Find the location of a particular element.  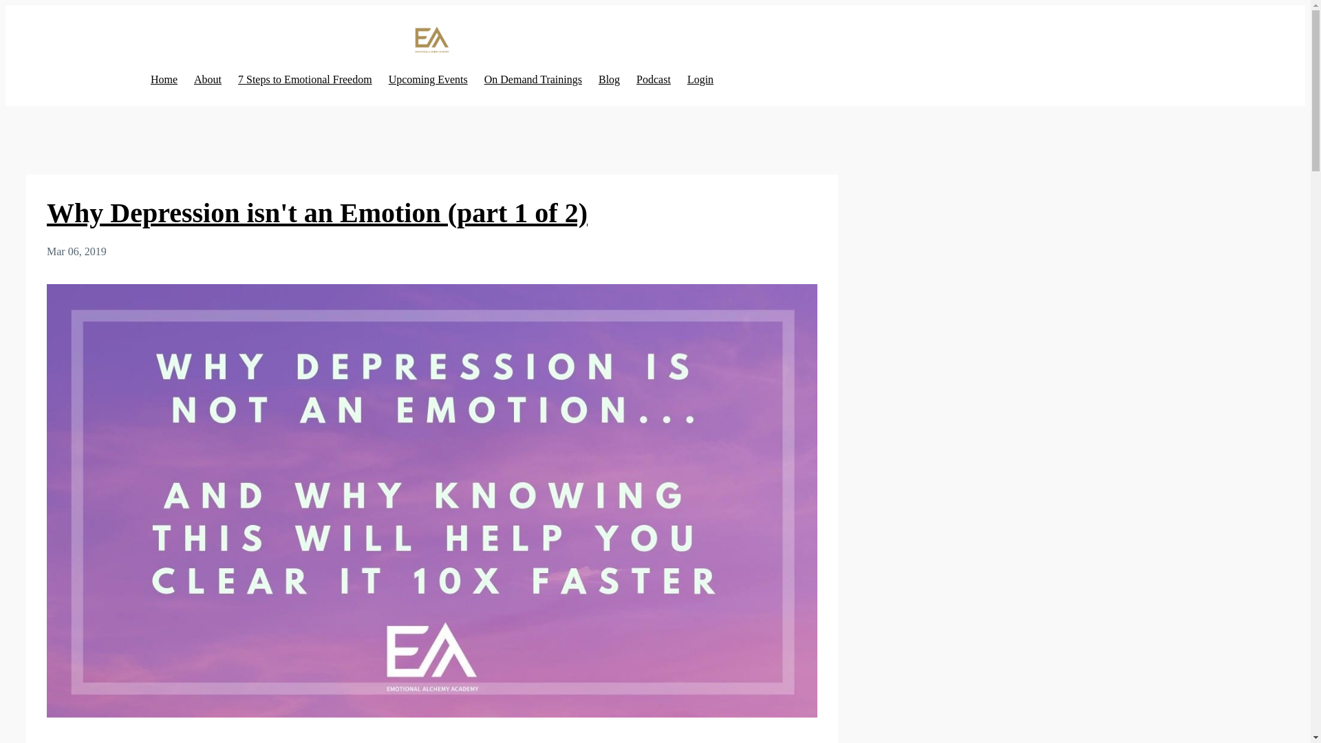

On Demand Trainings is located at coordinates (533, 80).